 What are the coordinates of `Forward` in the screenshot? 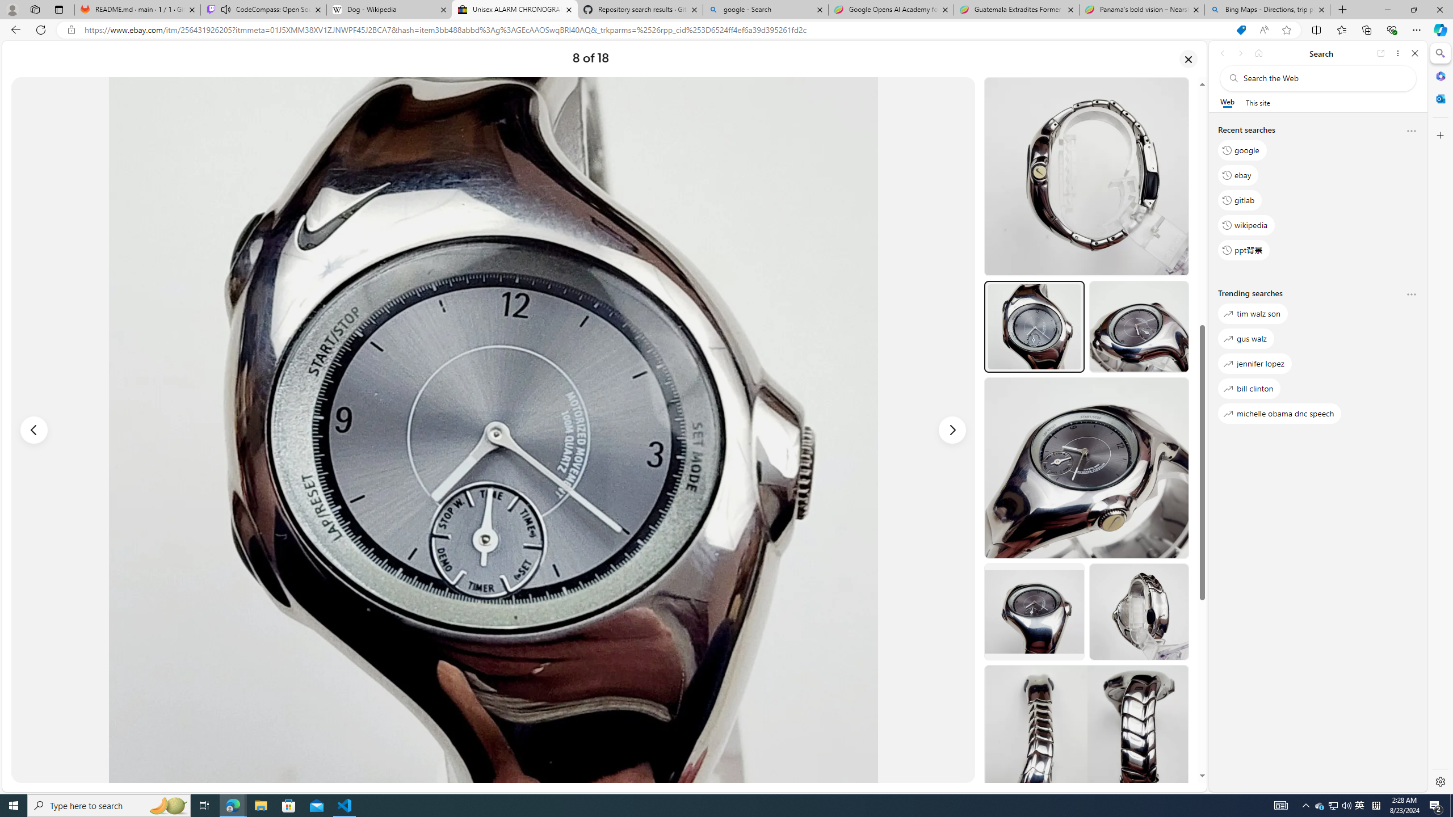 It's located at (1240, 53).